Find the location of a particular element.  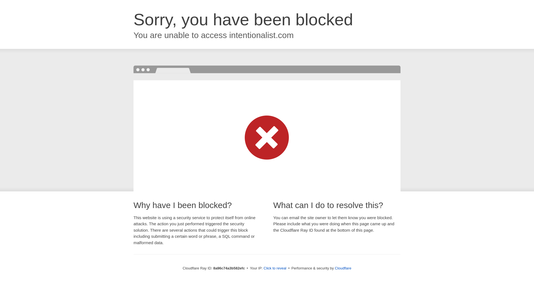

Cloudflare is located at coordinates (343, 268).